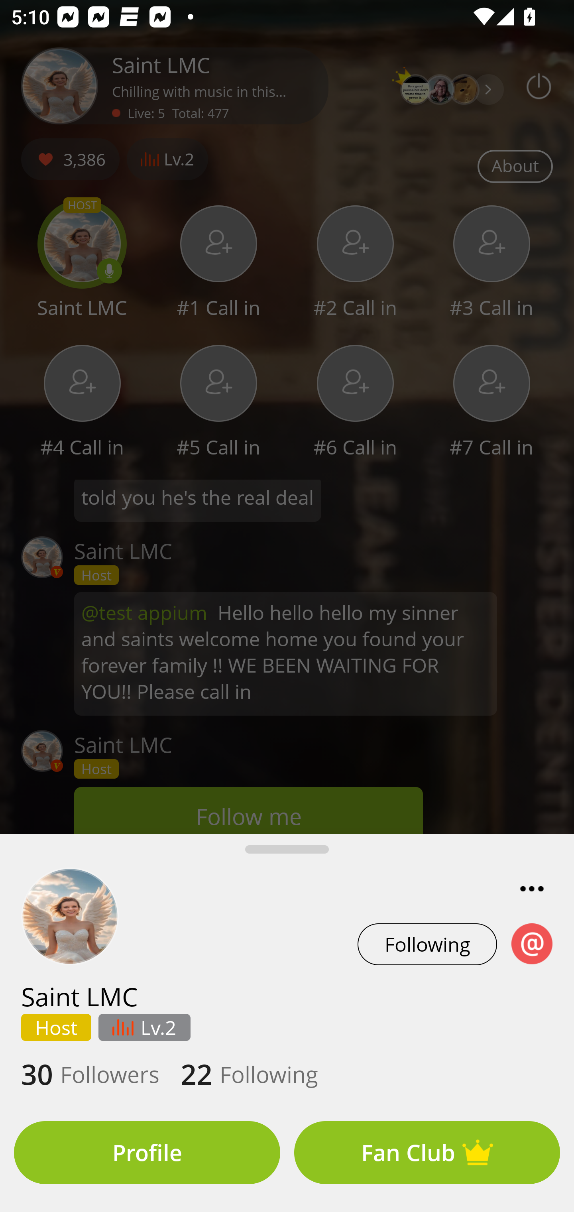  What do you see at coordinates (427, 944) in the screenshot?
I see `Following` at bounding box center [427, 944].